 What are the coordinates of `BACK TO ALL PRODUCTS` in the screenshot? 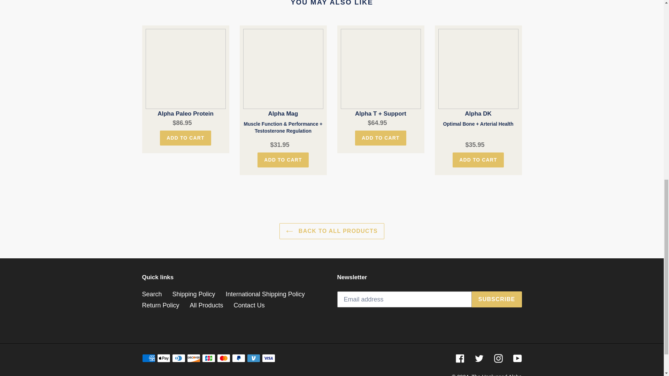 It's located at (332, 231).